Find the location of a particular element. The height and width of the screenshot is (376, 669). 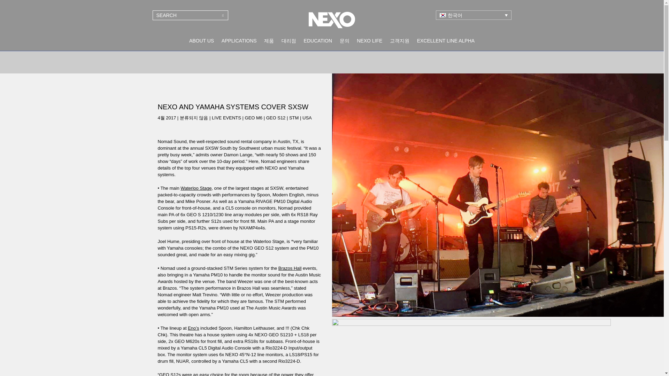

Search for: is located at coordinates (190, 15).